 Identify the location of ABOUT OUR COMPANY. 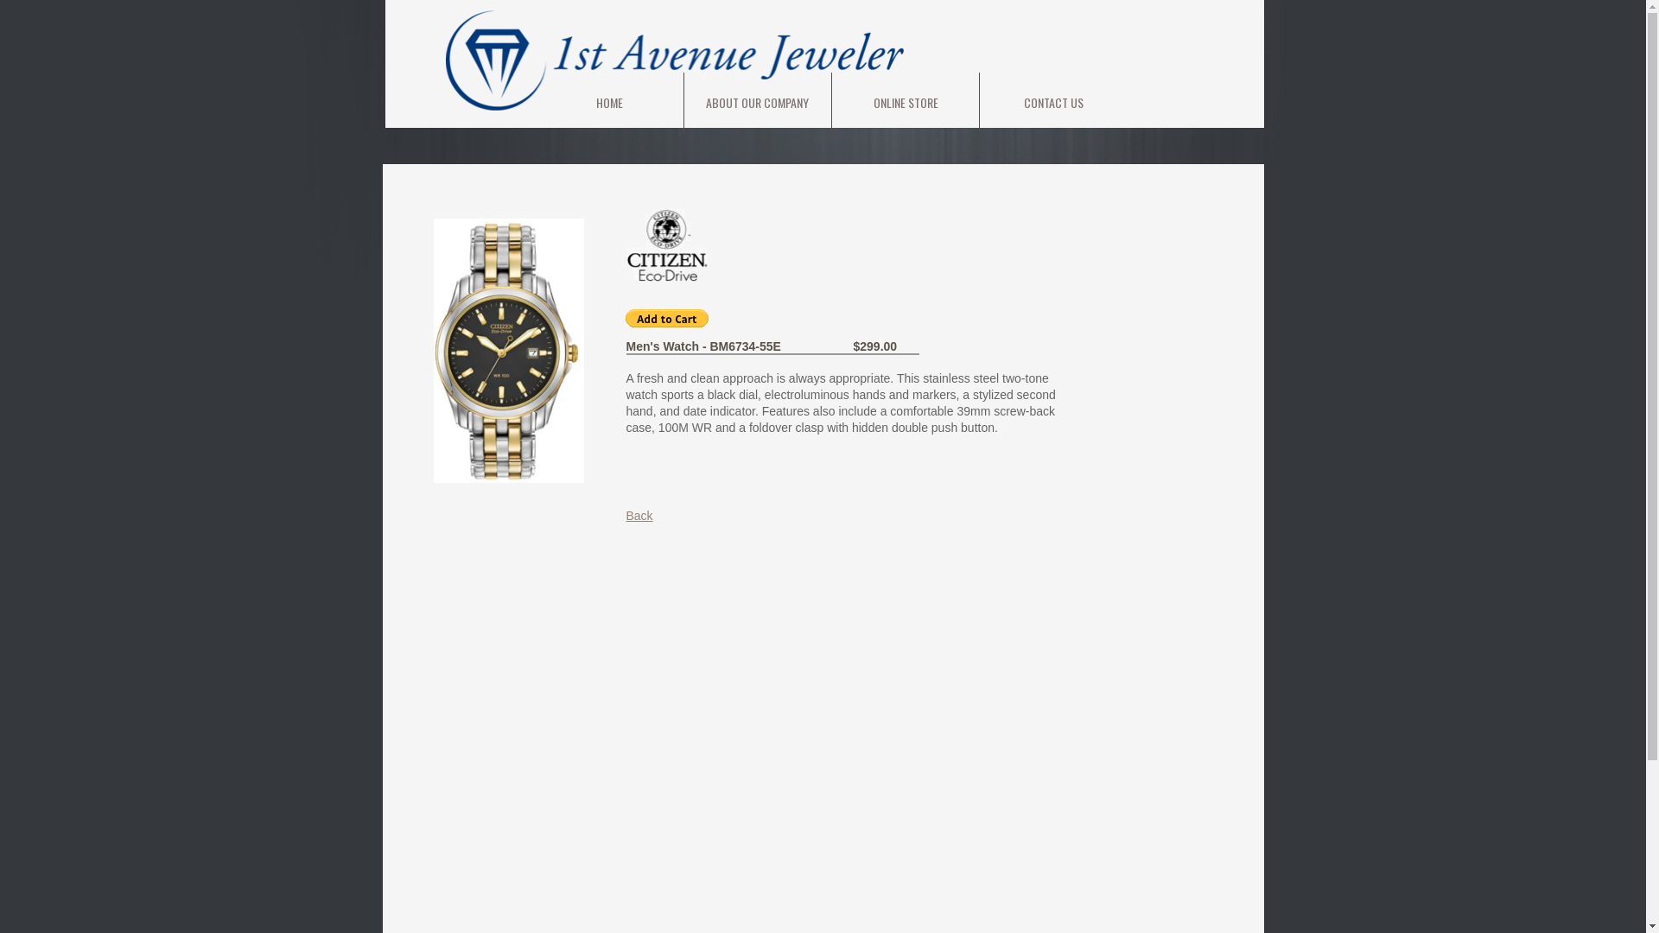
(757, 102).